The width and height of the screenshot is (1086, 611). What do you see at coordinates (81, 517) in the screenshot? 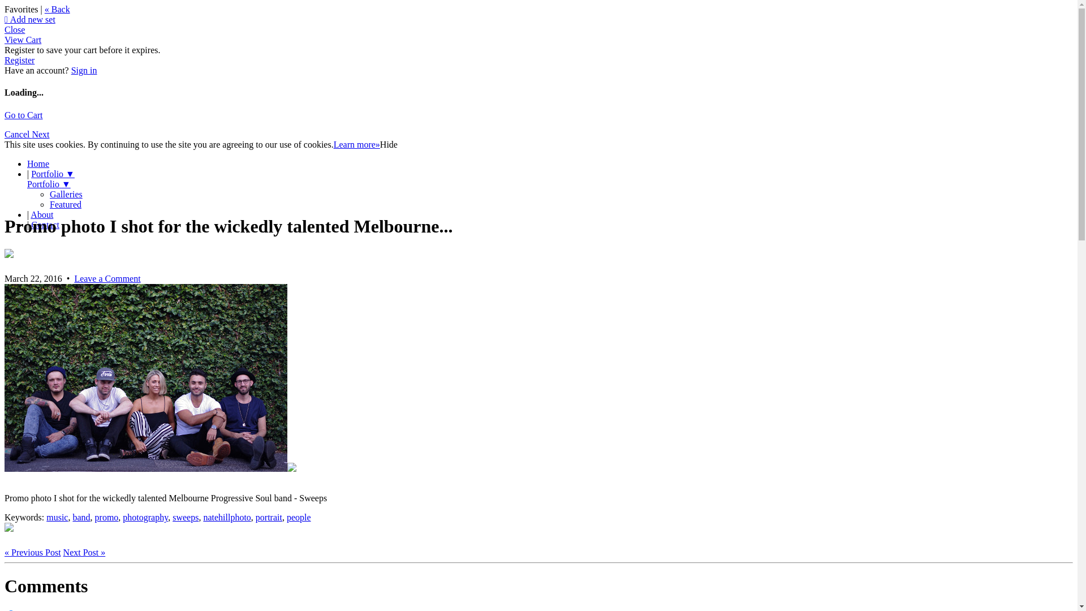
I see `band` at bounding box center [81, 517].